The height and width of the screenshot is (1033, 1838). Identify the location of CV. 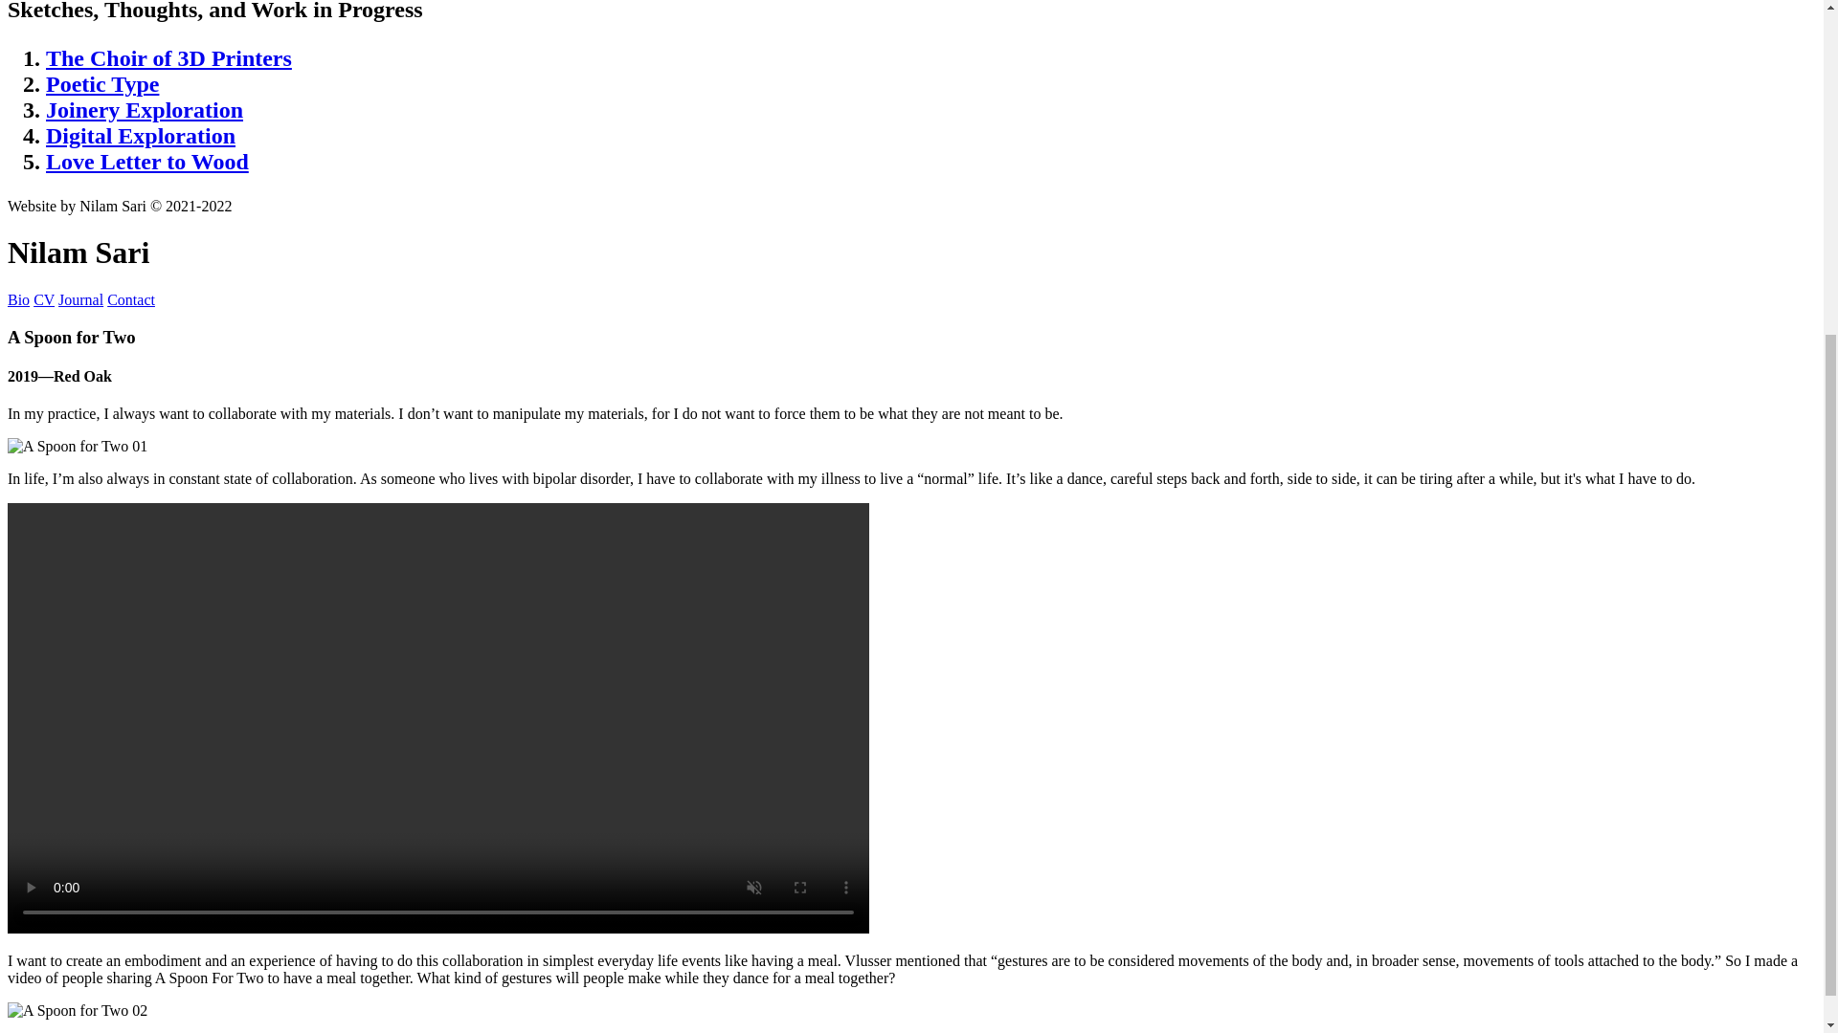
(44, 298).